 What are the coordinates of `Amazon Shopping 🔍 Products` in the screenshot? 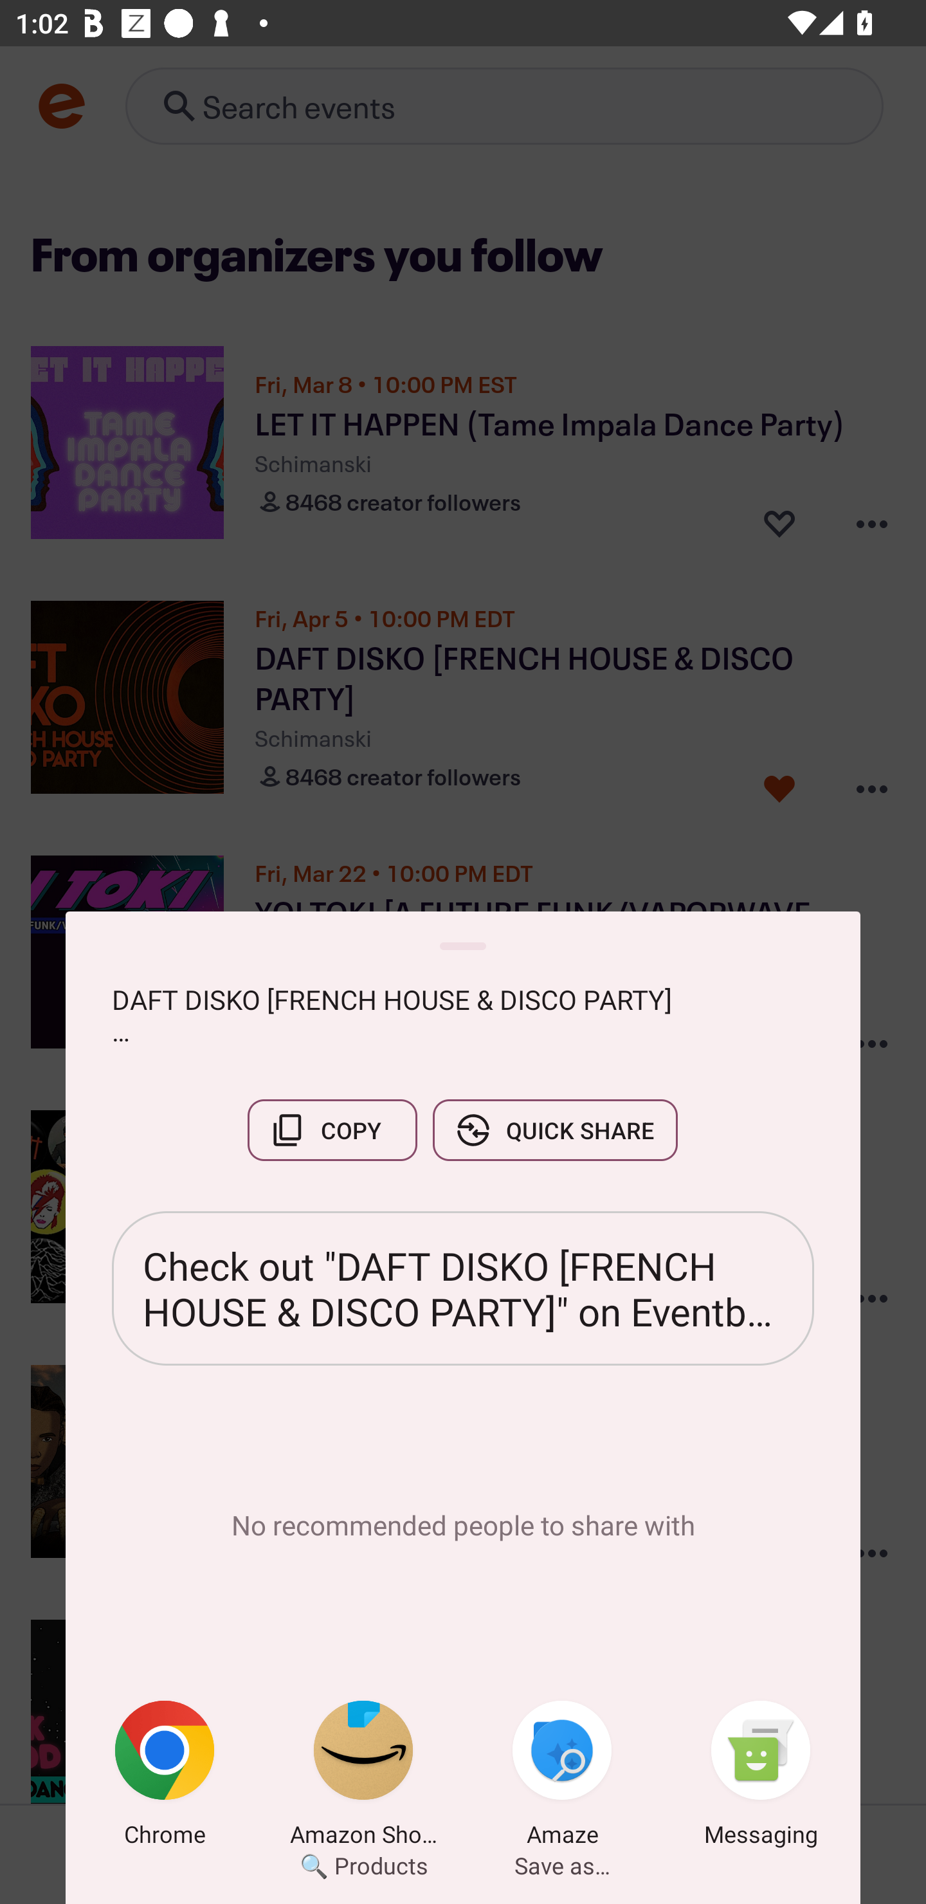 It's located at (363, 1777).